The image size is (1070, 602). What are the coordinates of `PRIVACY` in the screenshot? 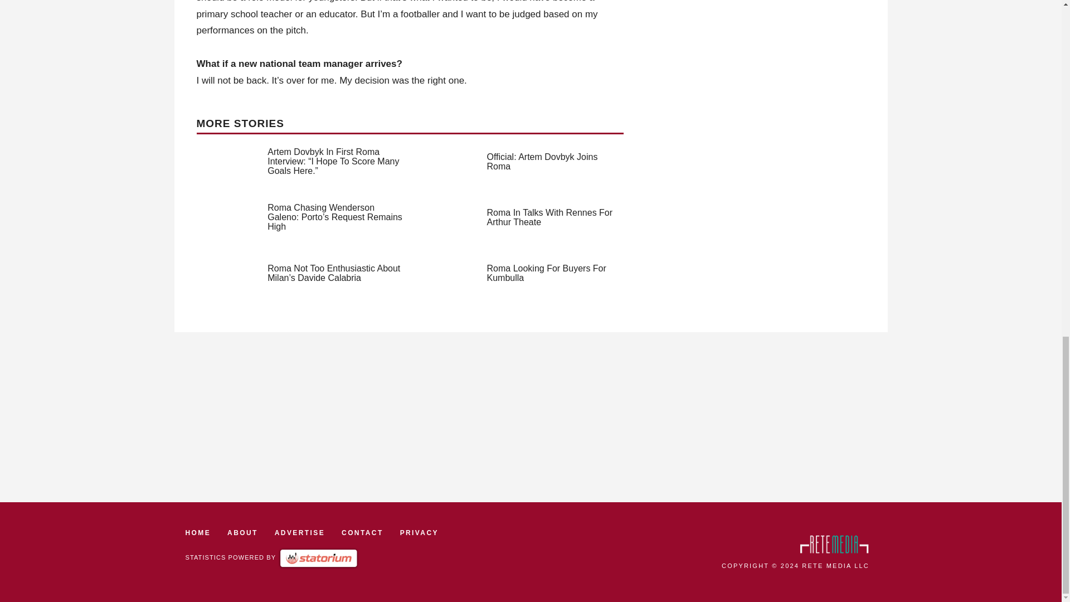 It's located at (419, 533).